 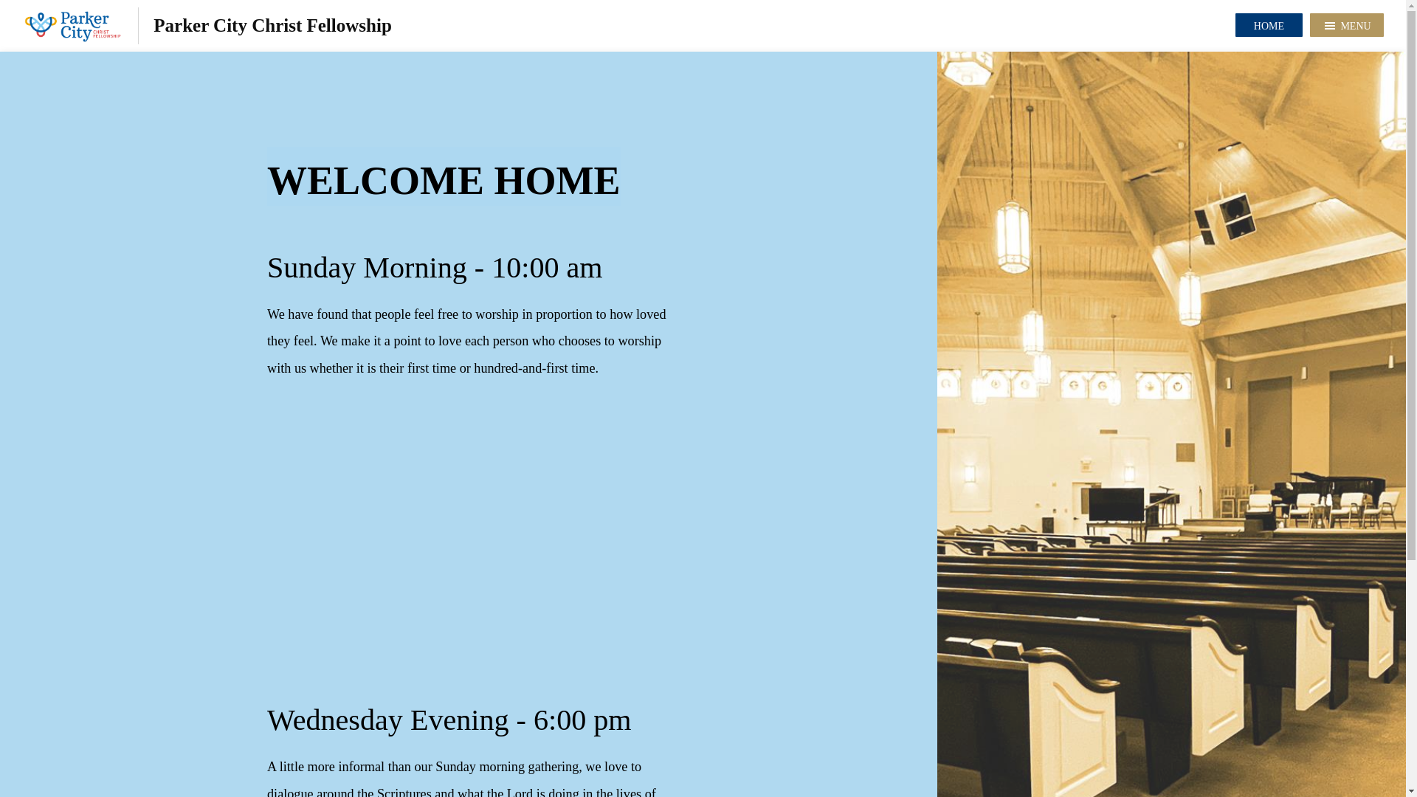 What do you see at coordinates (207, 25) in the screenshot?
I see `Parker City Christ Fellowship` at bounding box center [207, 25].